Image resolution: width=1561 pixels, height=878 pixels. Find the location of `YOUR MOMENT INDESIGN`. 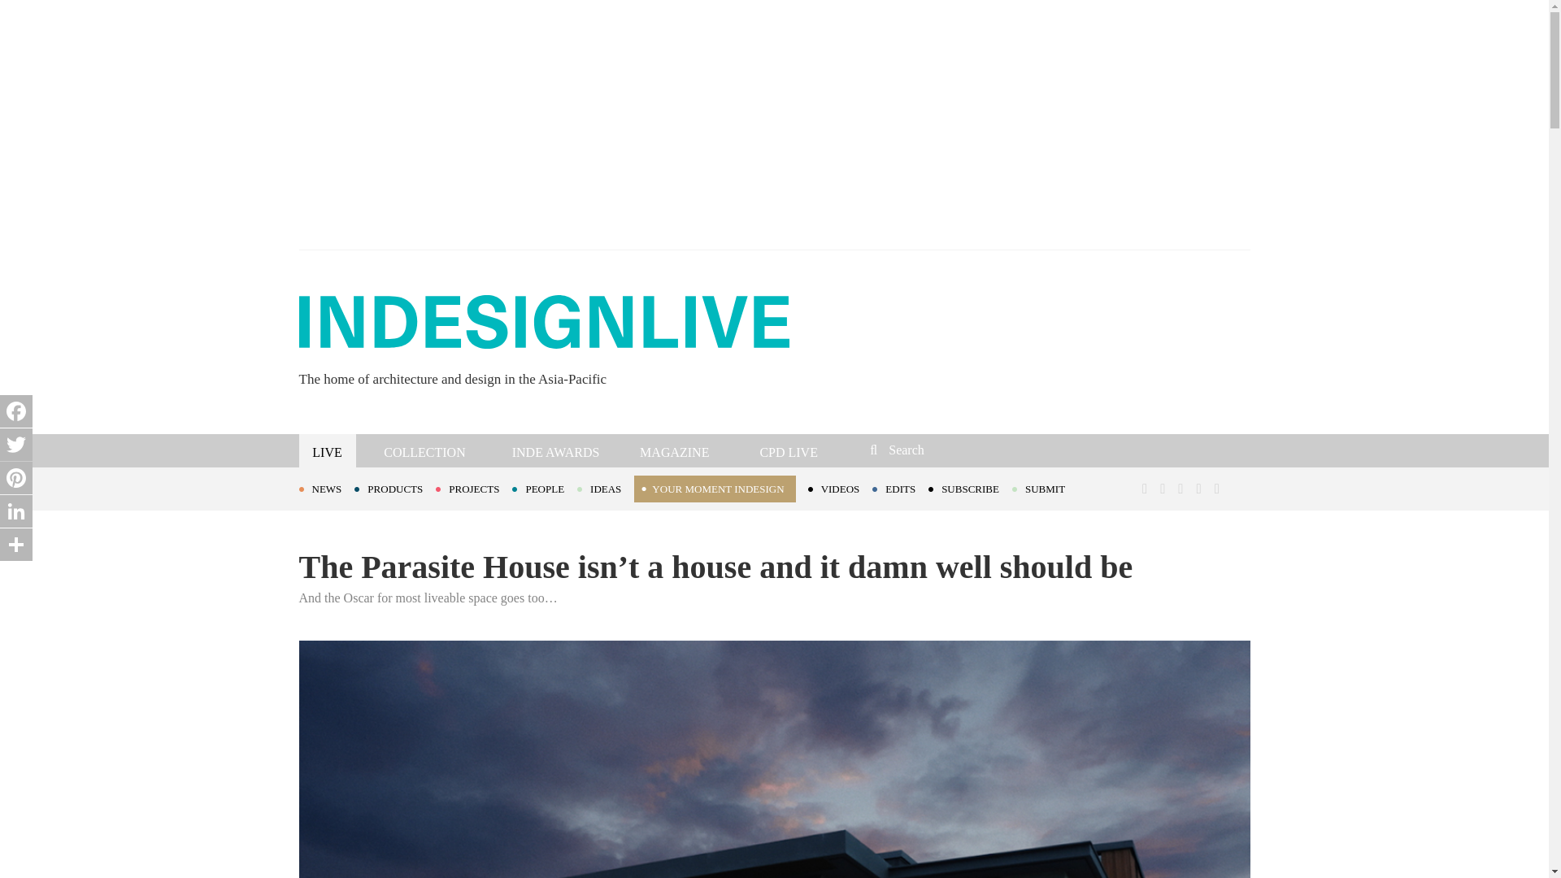

YOUR MOMENT INDESIGN is located at coordinates (714, 489).